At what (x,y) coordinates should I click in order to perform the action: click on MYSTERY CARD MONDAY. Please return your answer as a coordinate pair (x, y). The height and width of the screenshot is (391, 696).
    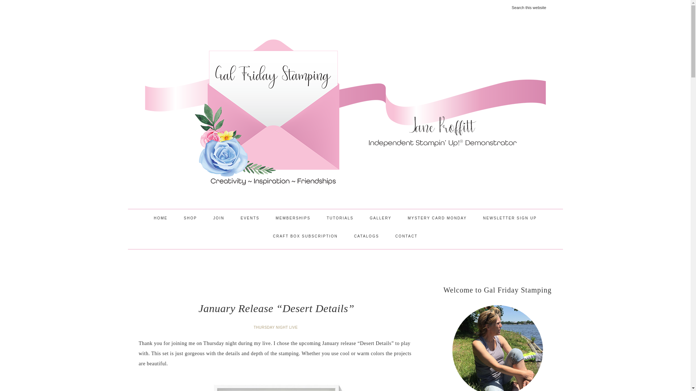
    Looking at the image, I should click on (437, 218).